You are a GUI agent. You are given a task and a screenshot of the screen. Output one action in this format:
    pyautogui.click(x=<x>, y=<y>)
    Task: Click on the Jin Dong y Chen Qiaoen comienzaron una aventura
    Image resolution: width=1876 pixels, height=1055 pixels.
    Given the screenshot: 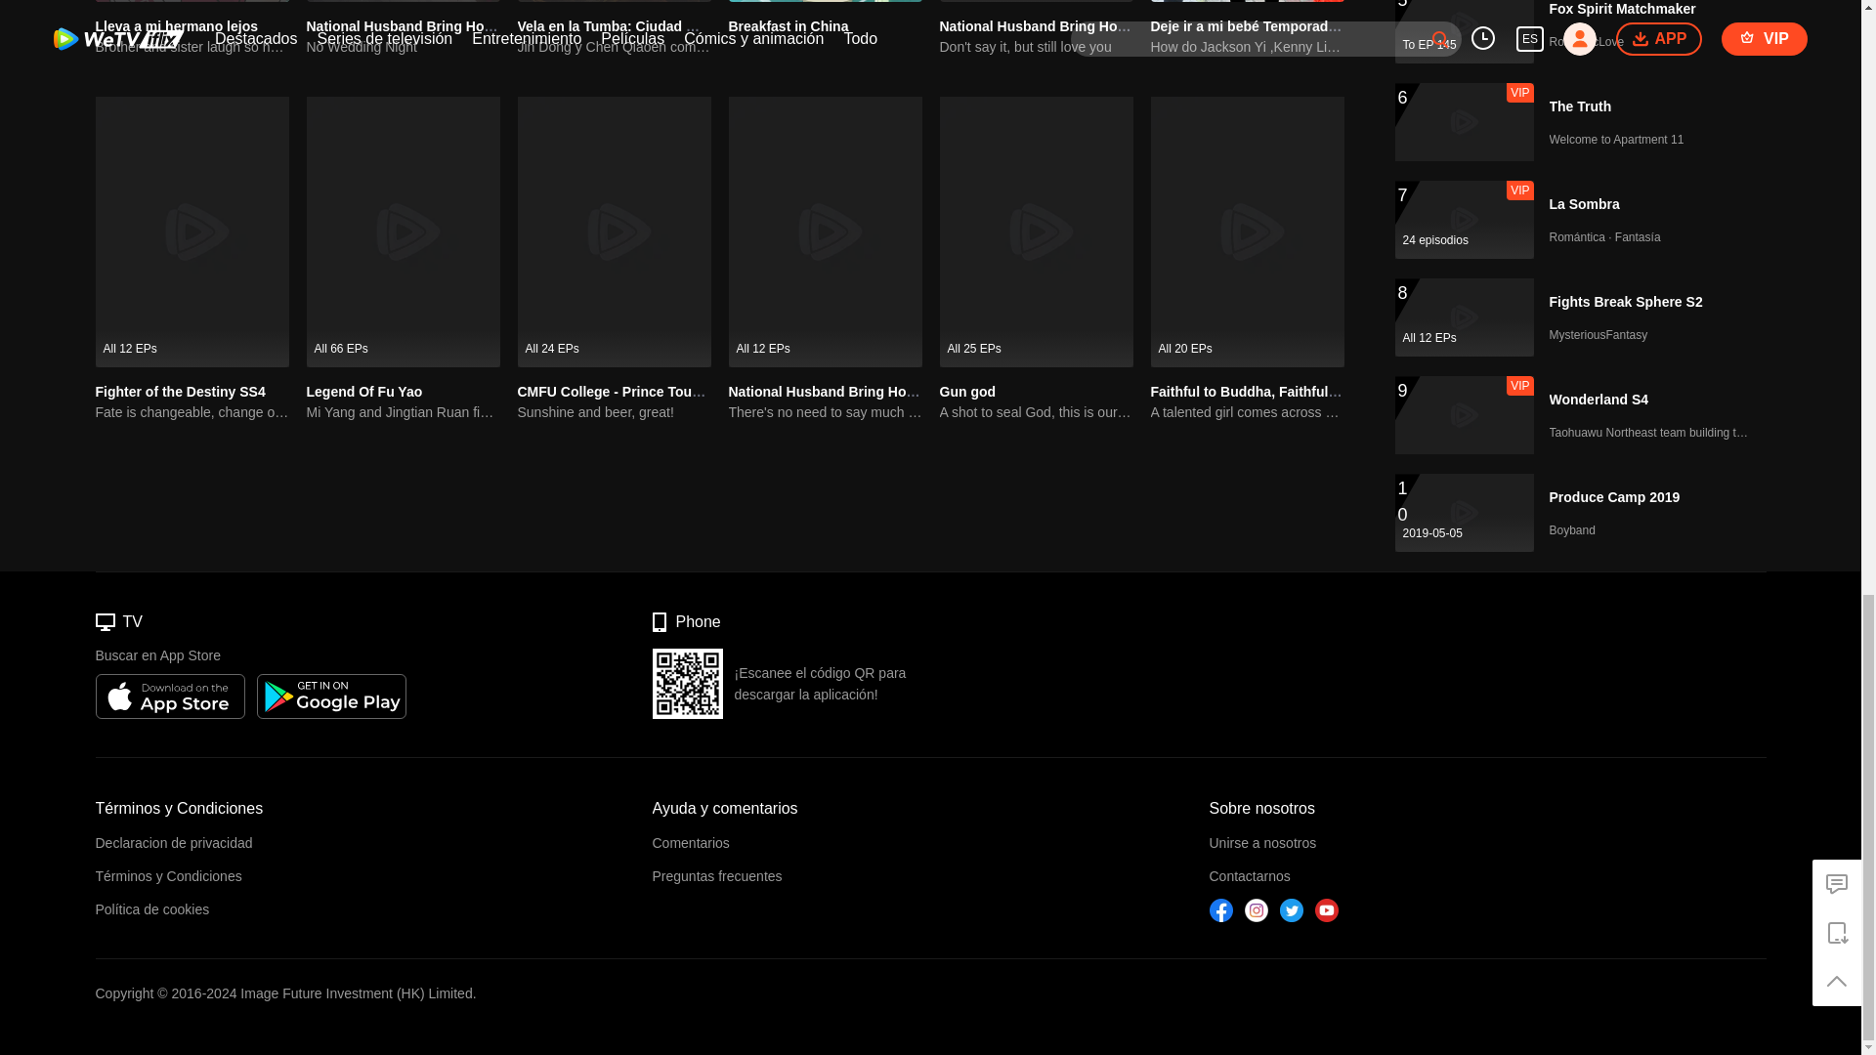 What is the action you would take?
    pyautogui.click(x=614, y=47)
    